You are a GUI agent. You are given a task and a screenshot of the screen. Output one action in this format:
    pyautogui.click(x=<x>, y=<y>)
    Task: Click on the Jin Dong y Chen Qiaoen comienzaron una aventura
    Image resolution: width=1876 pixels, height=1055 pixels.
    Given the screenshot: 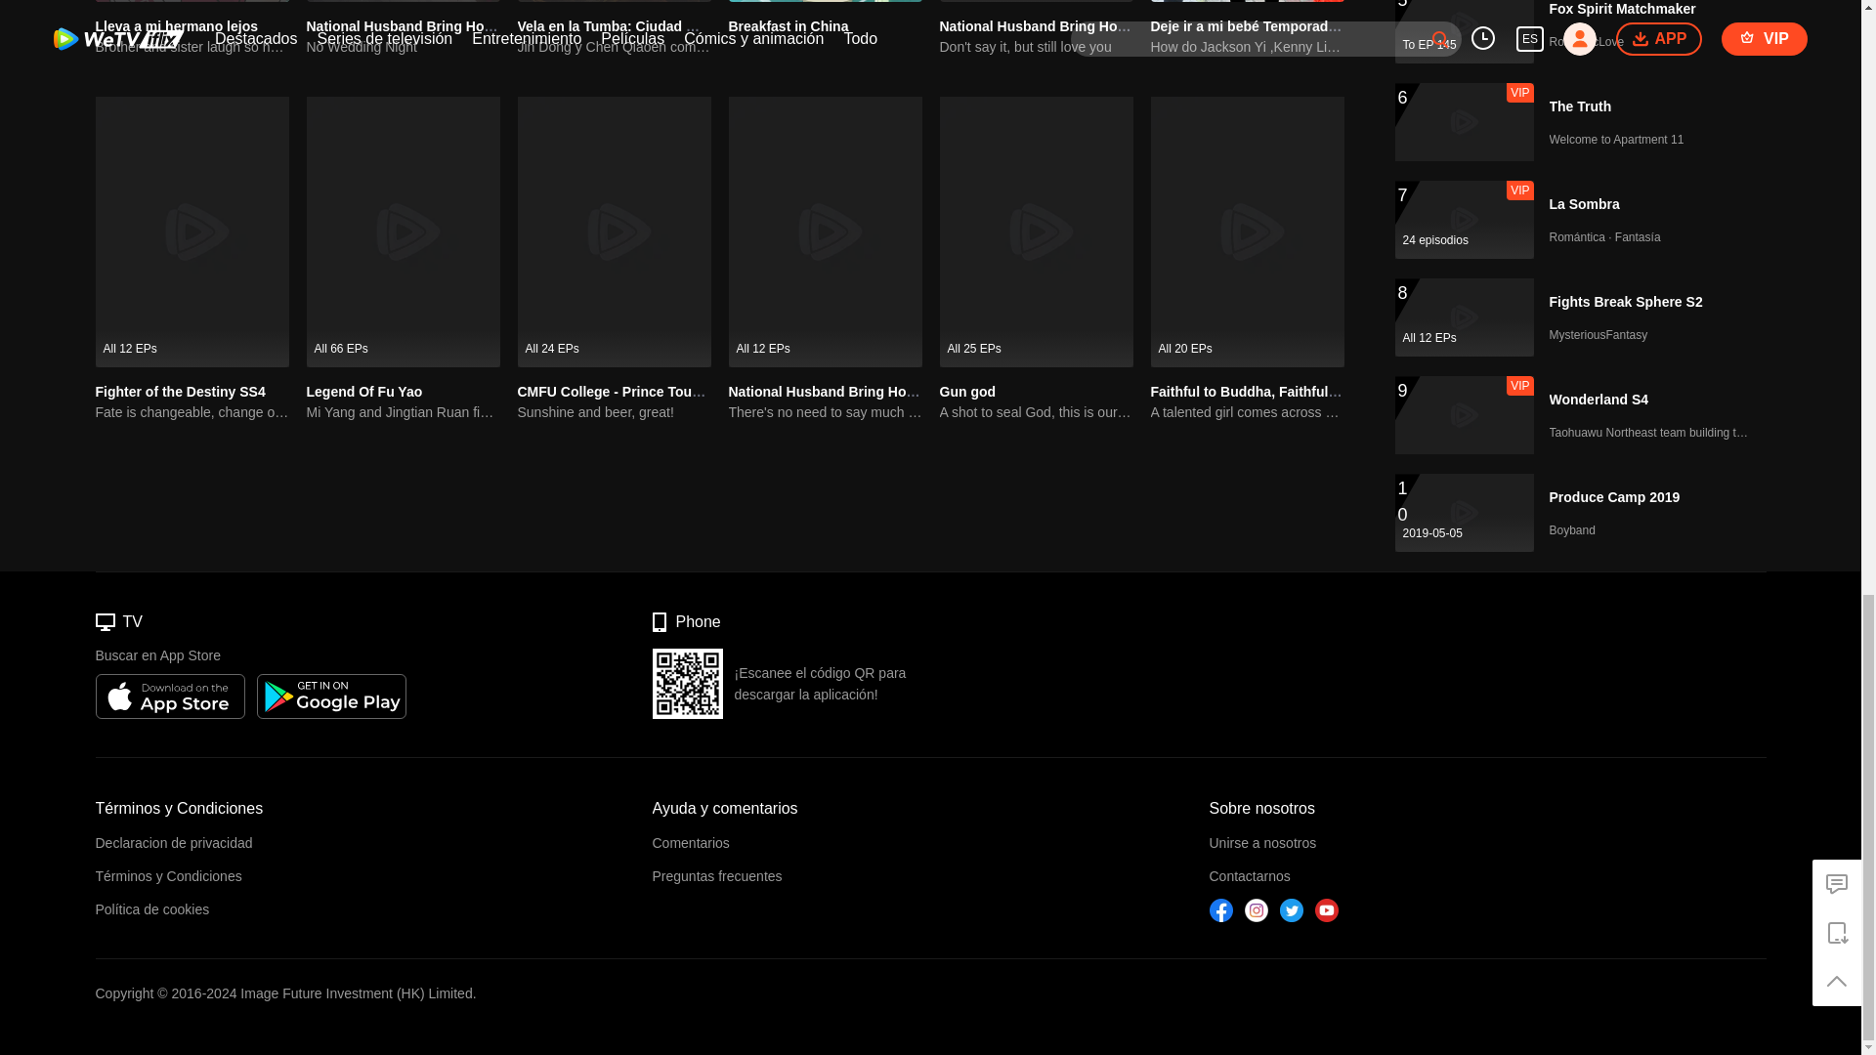 What is the action you would take?
    pyautogui.click(x=614, y=47)
    